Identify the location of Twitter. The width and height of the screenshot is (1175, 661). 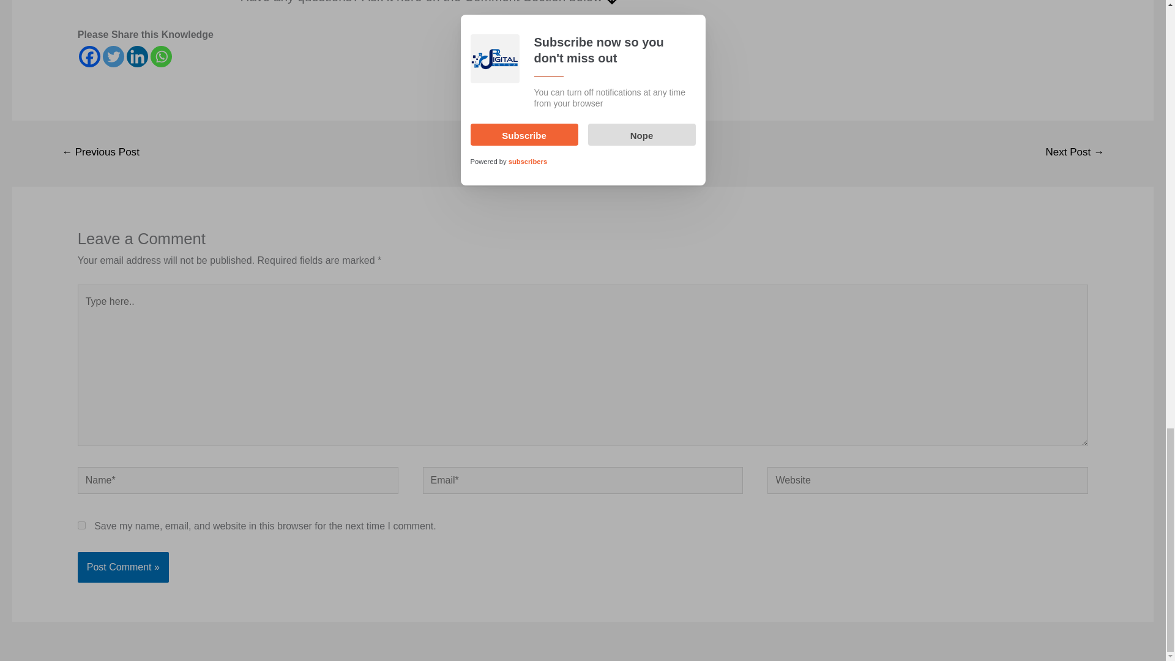
(114, 56).